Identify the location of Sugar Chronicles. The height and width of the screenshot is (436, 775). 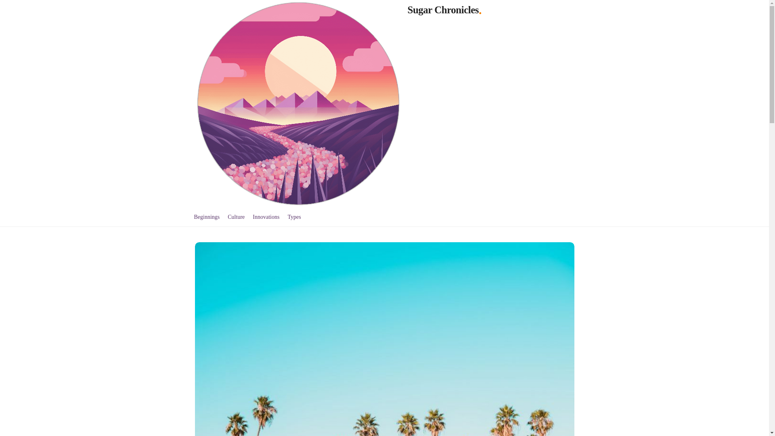
(443, 10).